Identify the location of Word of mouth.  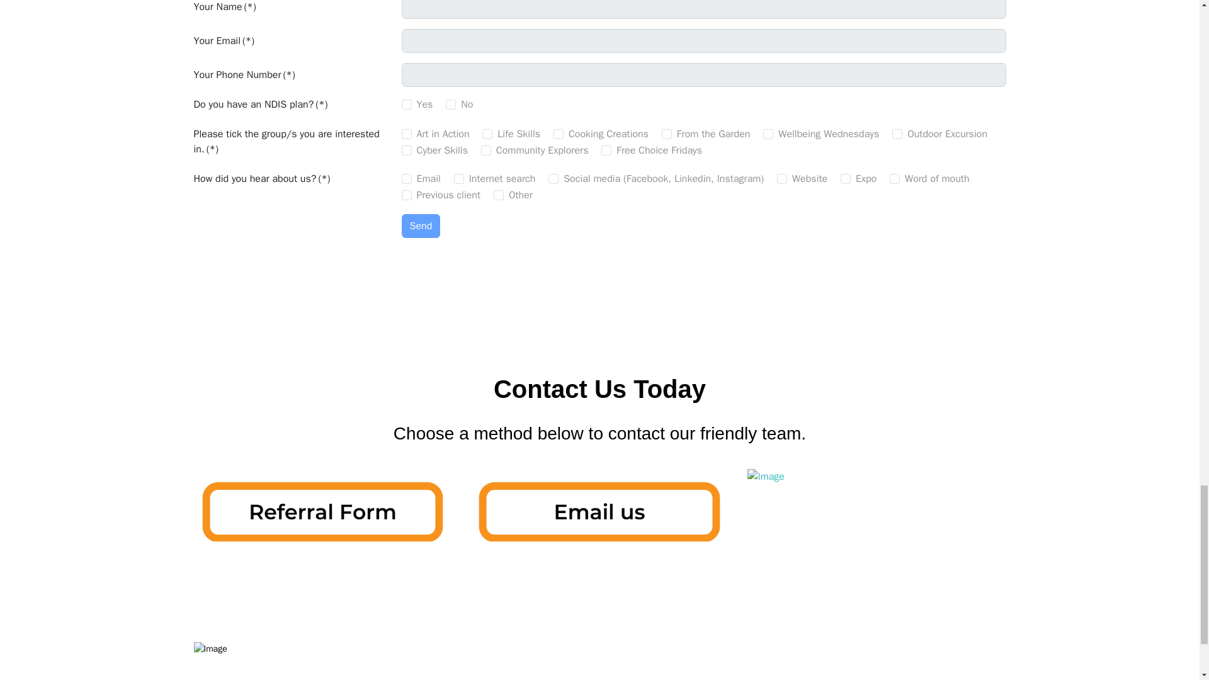
(894, 179).